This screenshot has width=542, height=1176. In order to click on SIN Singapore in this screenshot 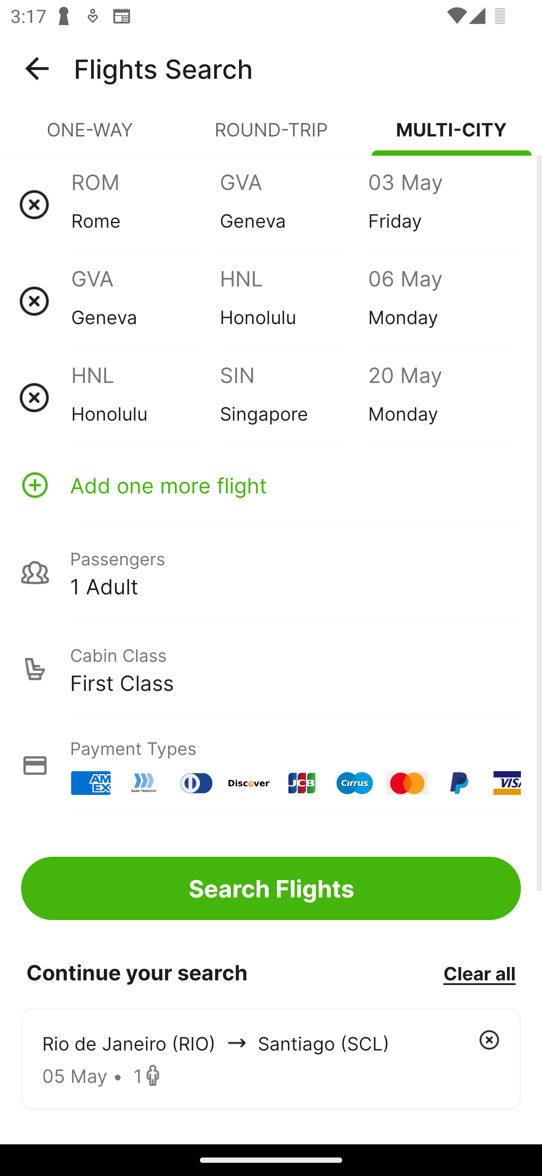, I will do `click(294, 397)`.